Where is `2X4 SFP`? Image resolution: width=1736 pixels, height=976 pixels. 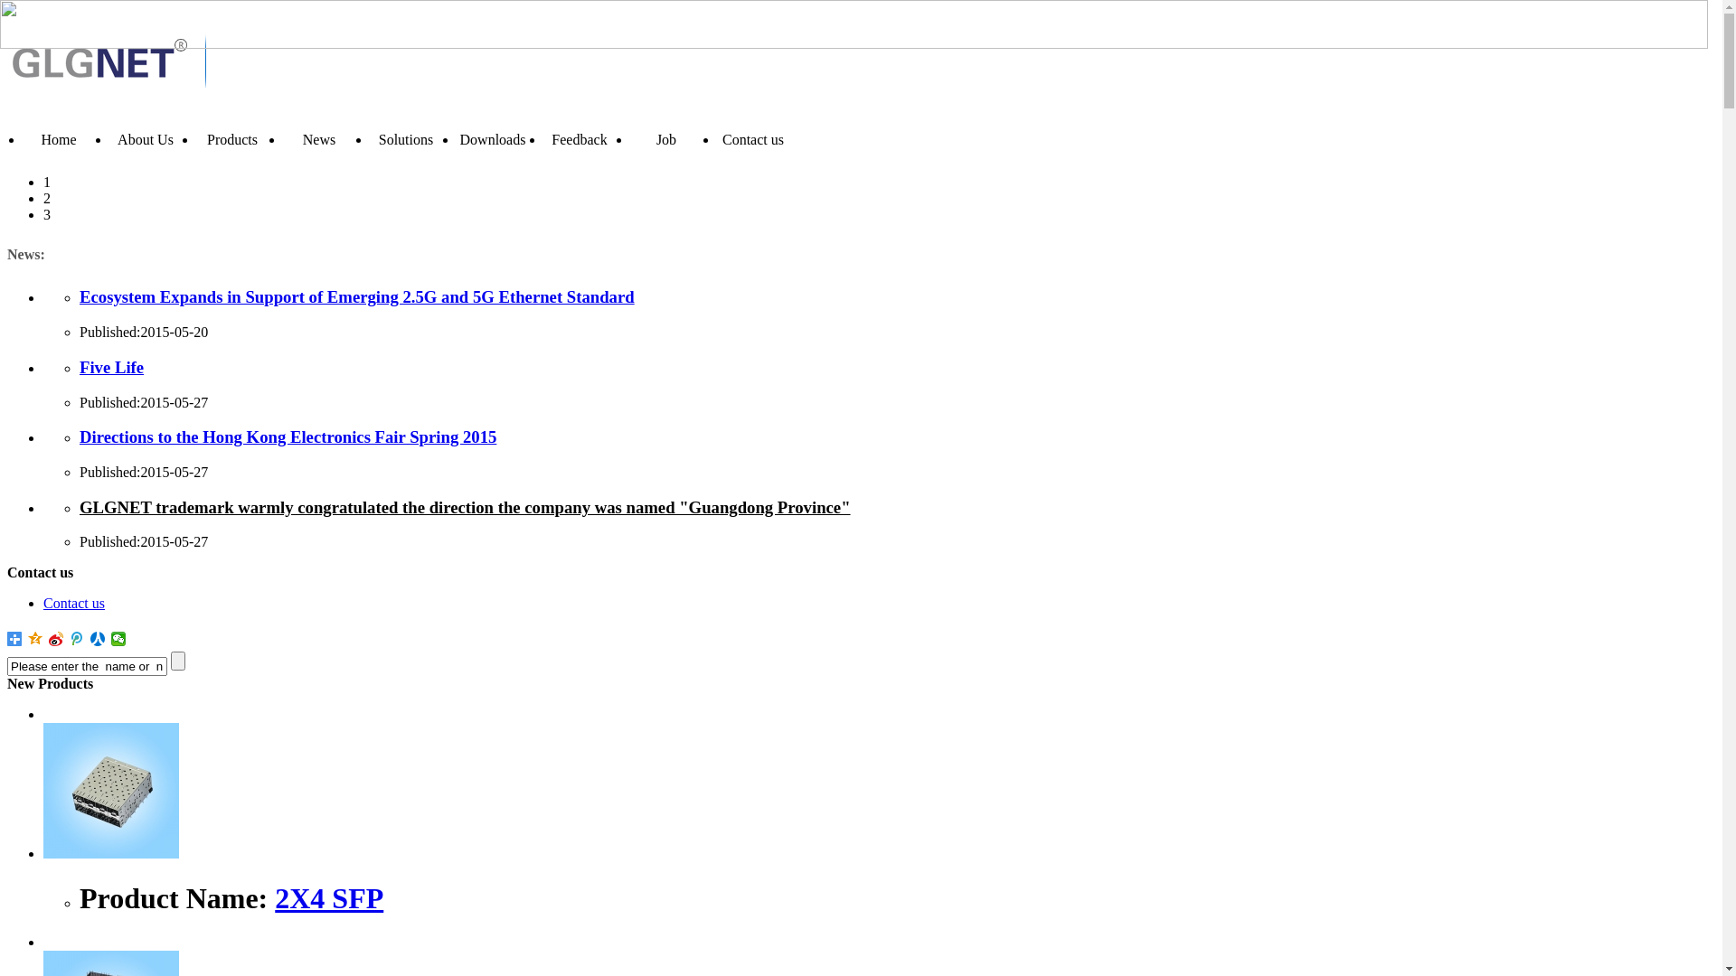 2X4 SFP is located at coordinates (329, 898).